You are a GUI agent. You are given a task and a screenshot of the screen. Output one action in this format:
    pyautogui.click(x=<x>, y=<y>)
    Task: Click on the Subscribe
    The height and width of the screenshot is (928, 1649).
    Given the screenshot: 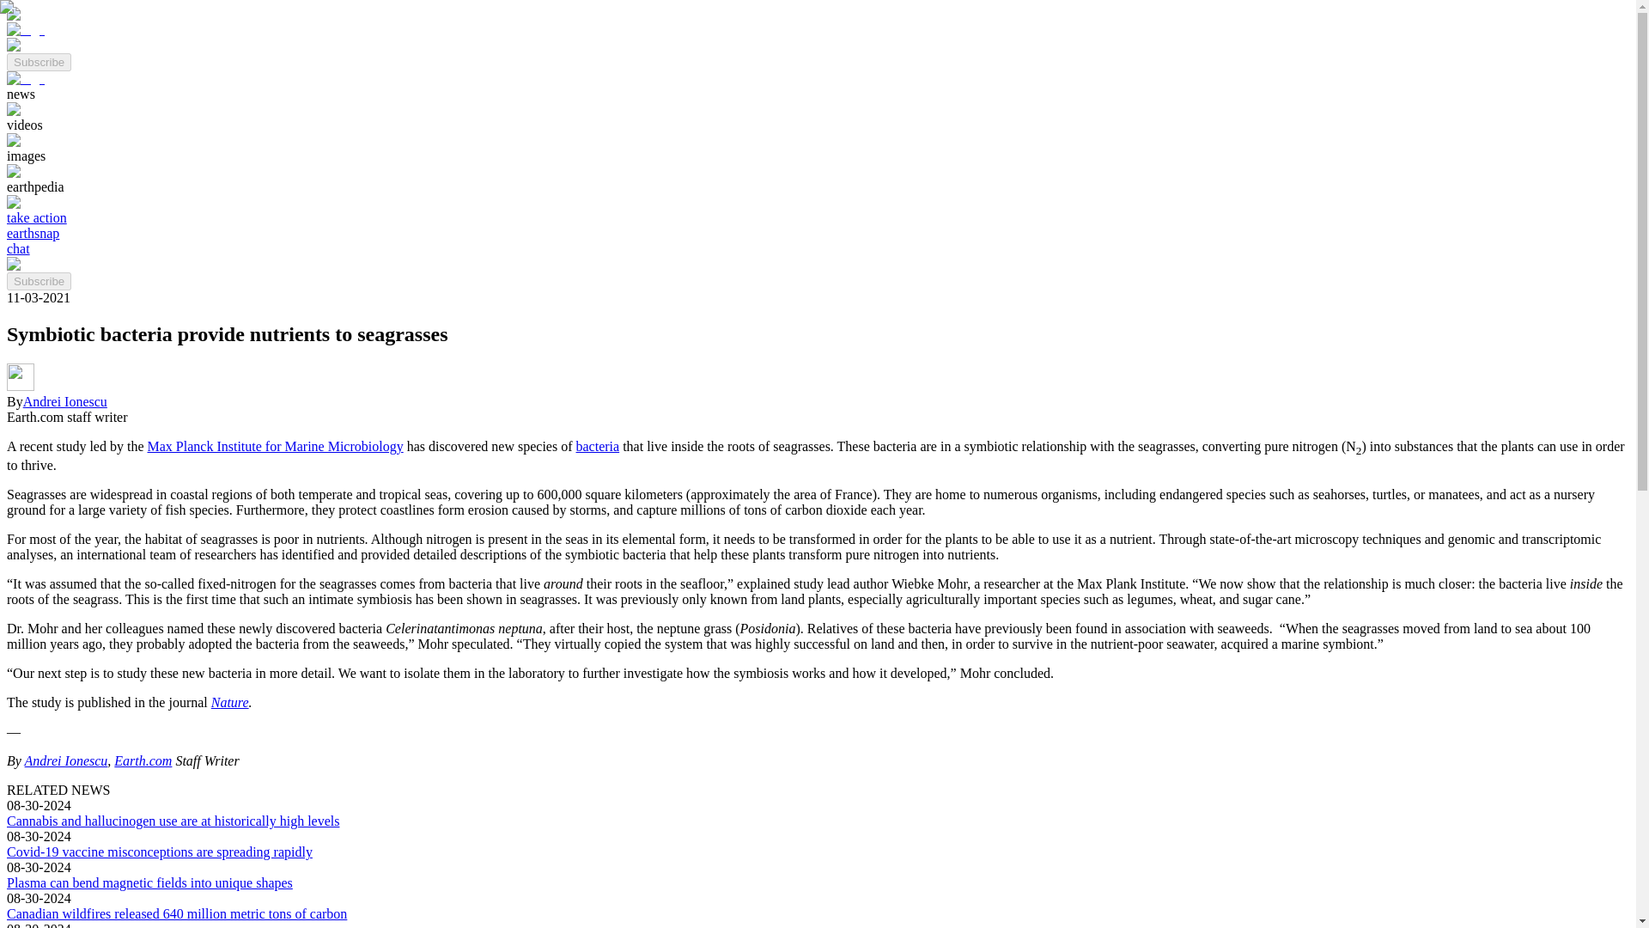 What is the action you would take?
    pyautogui.click(x=38, y=62)
    